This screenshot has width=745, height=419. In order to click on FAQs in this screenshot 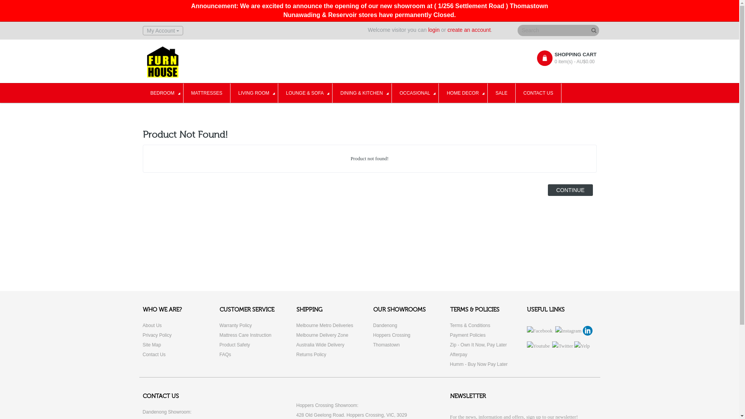, I will do `click(225, 355)`.